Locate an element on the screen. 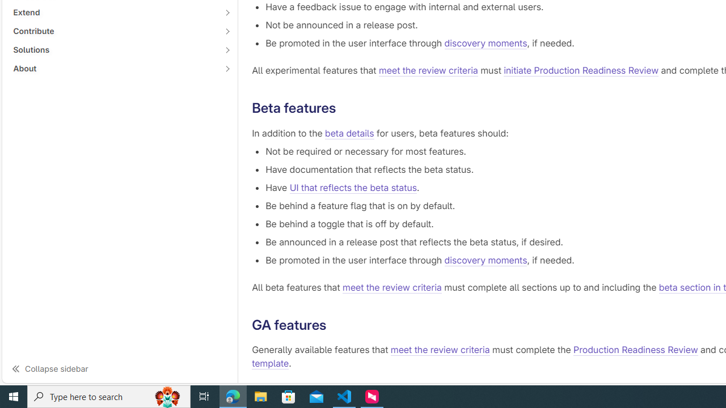 The width and height of the screenshot is (726, 408). beta details is located at coordinates (349, 133).